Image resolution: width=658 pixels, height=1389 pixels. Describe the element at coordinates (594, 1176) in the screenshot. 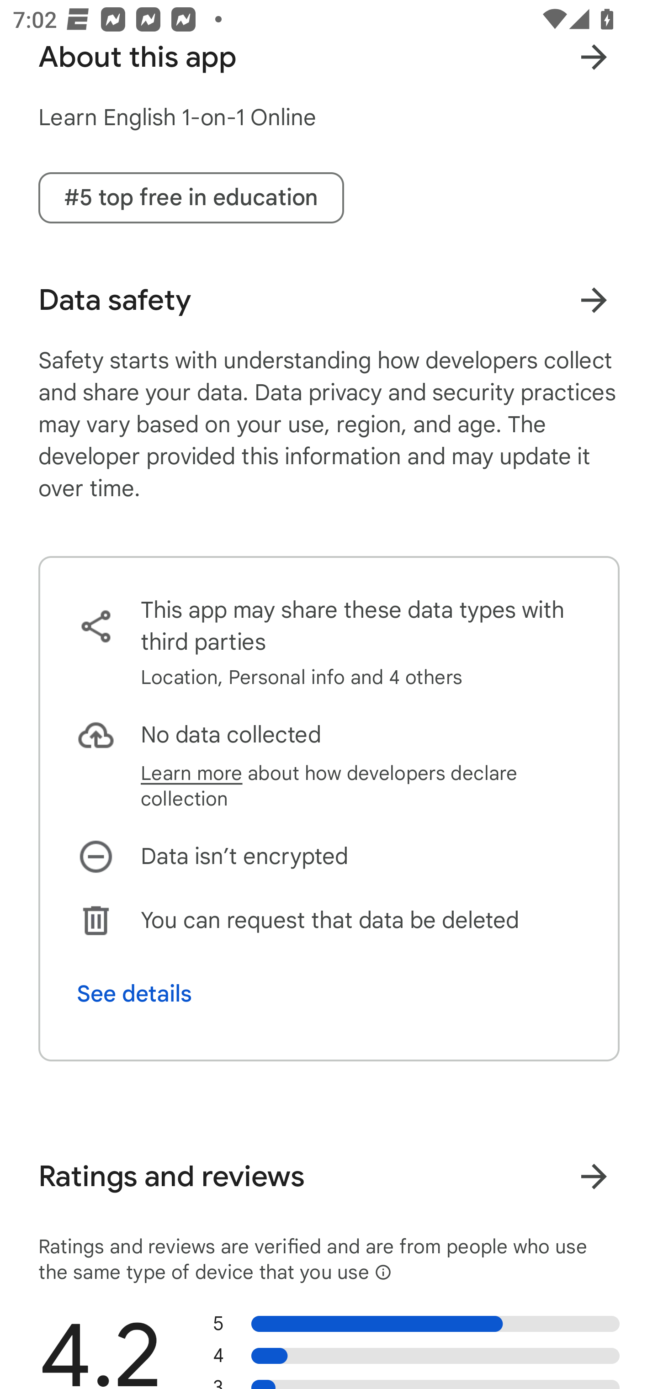

I see `View all ratings and reviews` at that location.